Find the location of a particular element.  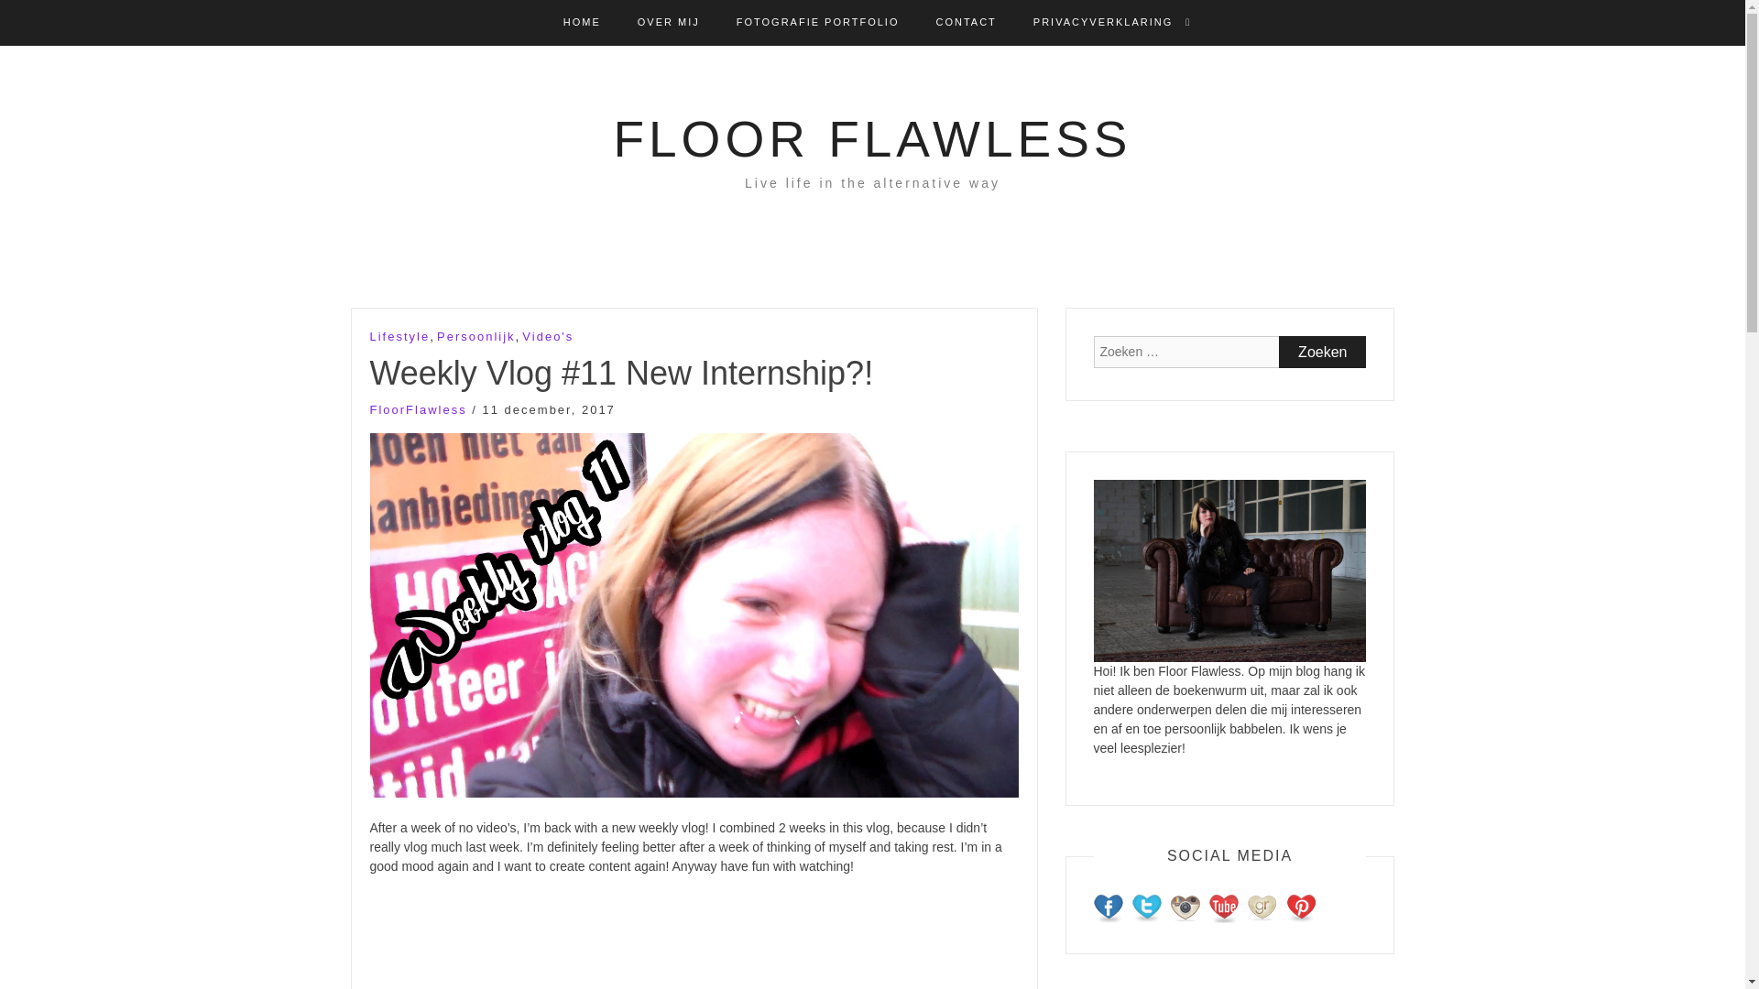

CONTACT is located at coordinates (966, 22).